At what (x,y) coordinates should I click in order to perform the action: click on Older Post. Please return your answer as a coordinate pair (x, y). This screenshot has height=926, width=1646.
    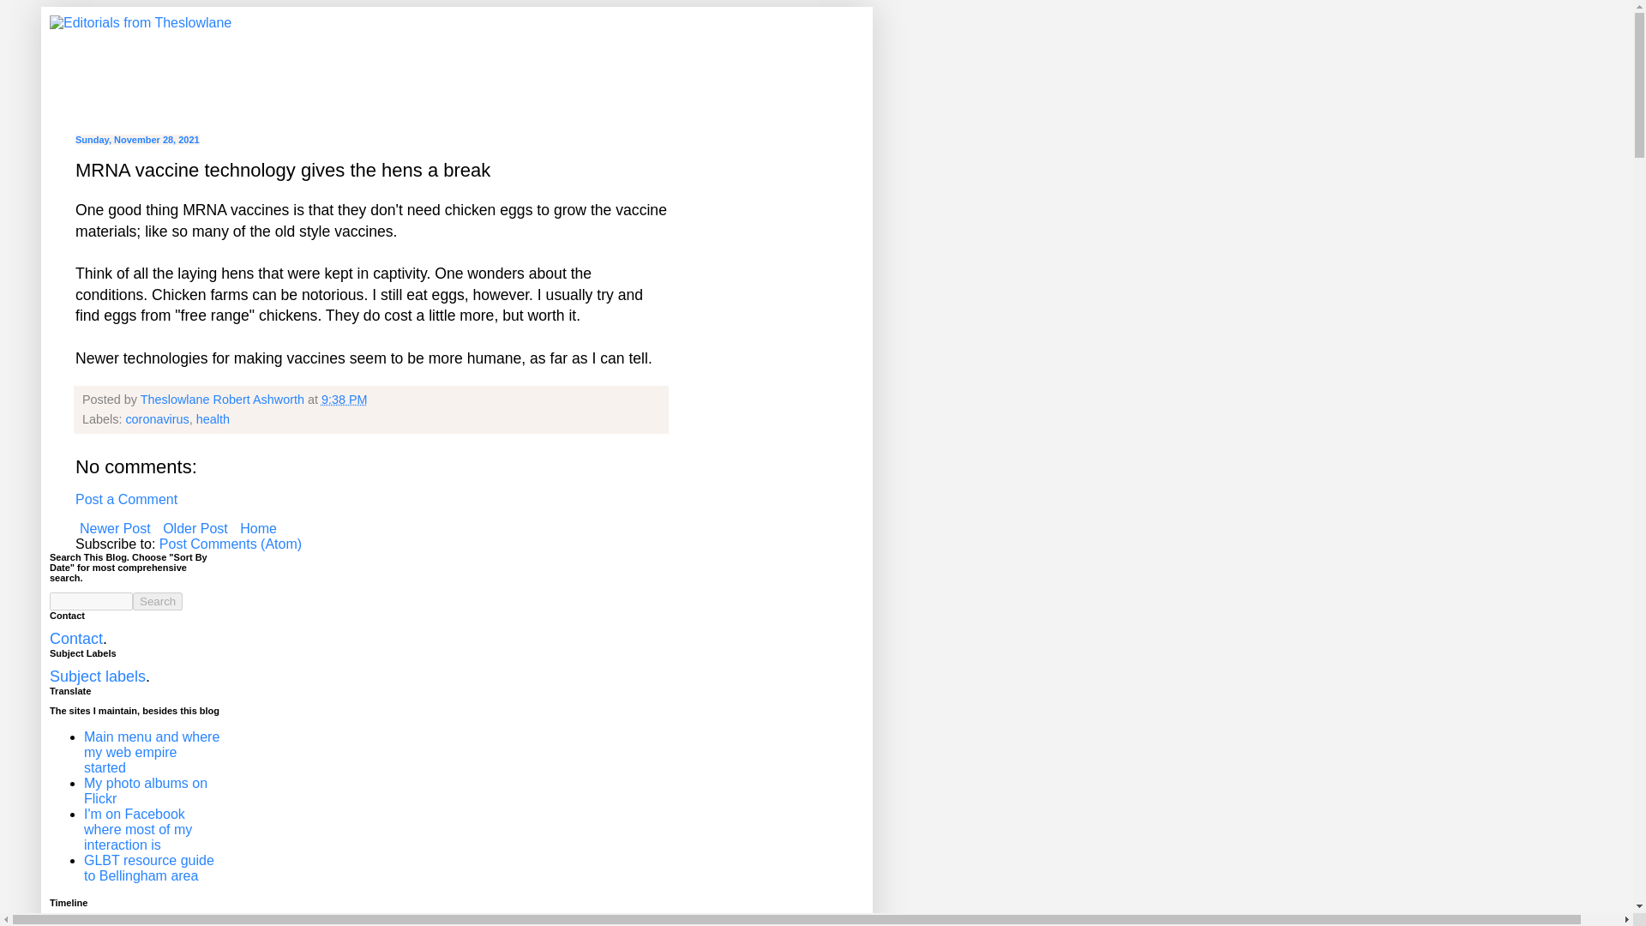
    Looking at the image, I should click on (195, 528).